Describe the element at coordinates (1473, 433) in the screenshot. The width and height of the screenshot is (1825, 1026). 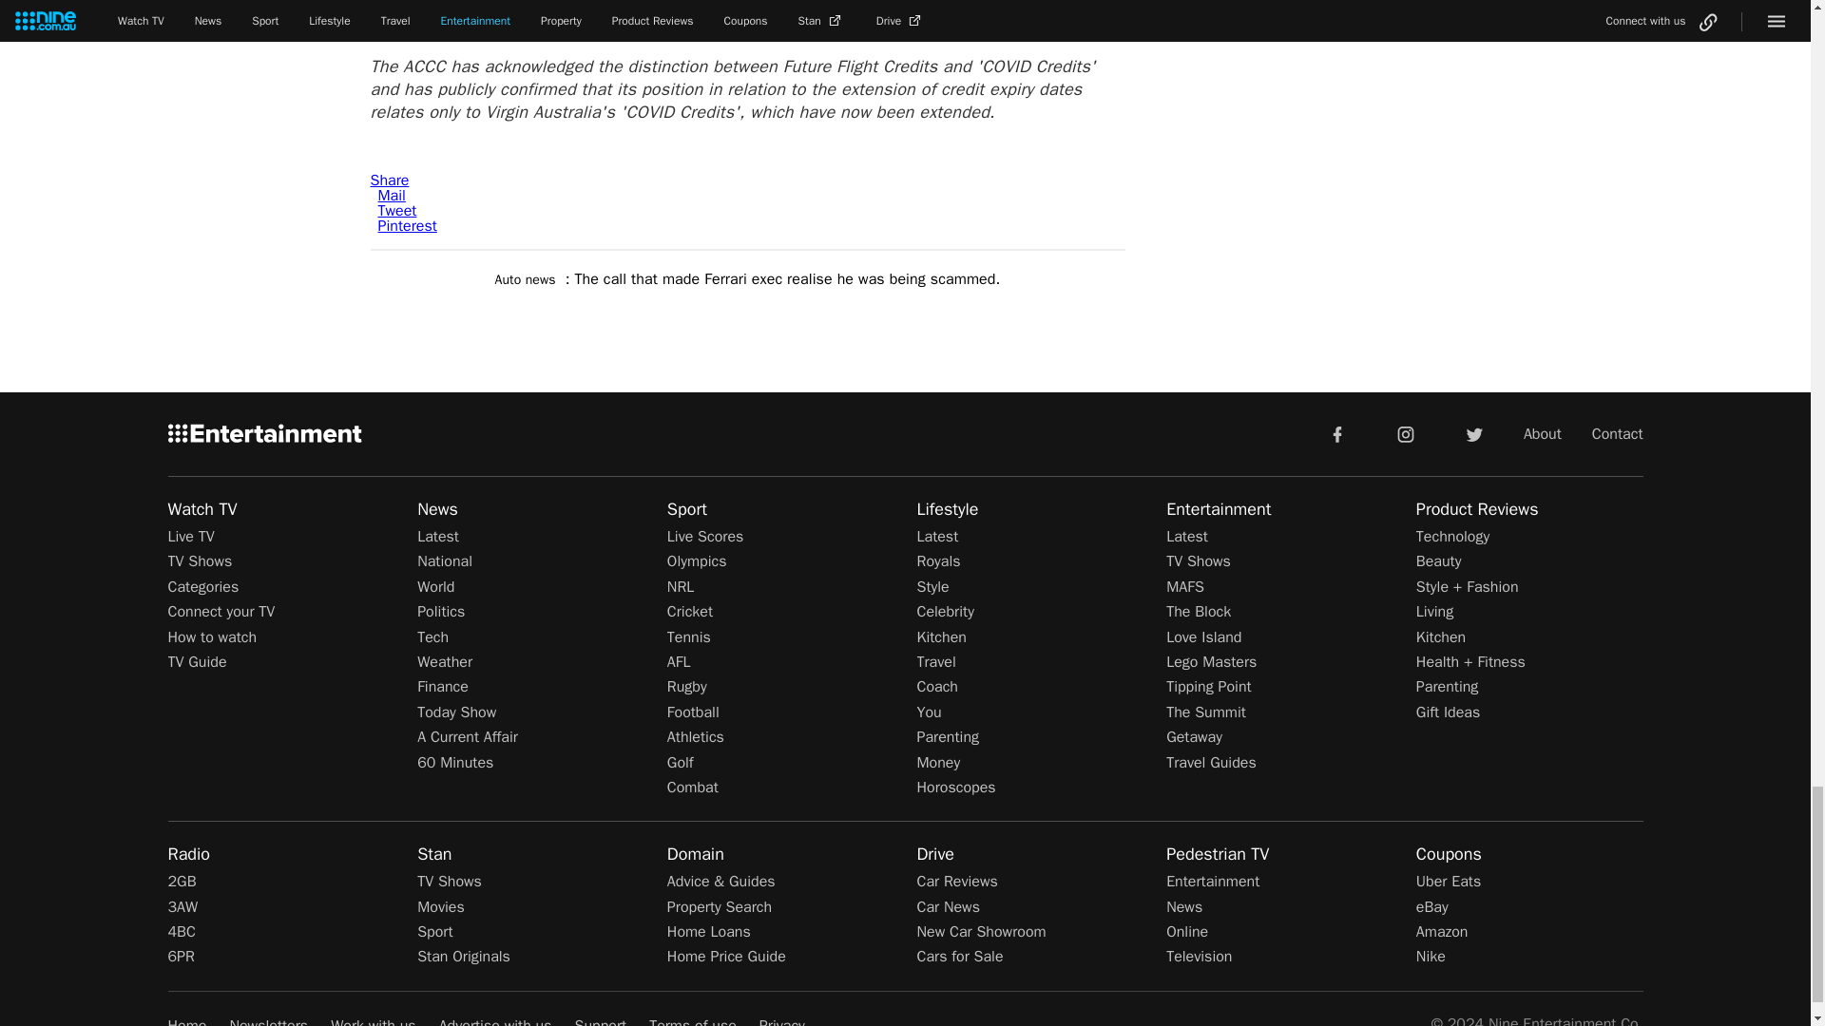
I see `twitter` at that location.